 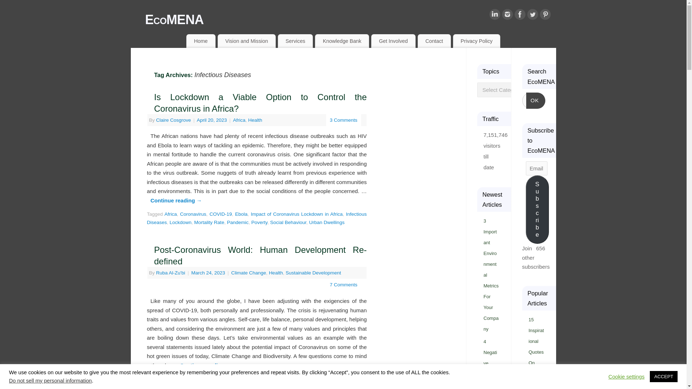 What do you see at coordinates (238, 223) in the screenshot?
I see `Pandemic` at bounding box center [238, 223].